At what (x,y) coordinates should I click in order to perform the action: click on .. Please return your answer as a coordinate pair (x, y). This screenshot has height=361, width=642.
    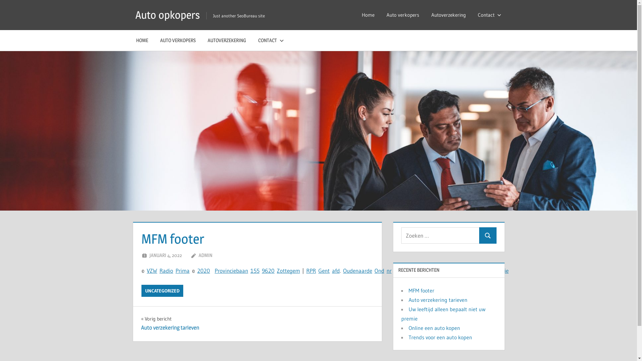
    Looking at the image, I should click on (407, 271).